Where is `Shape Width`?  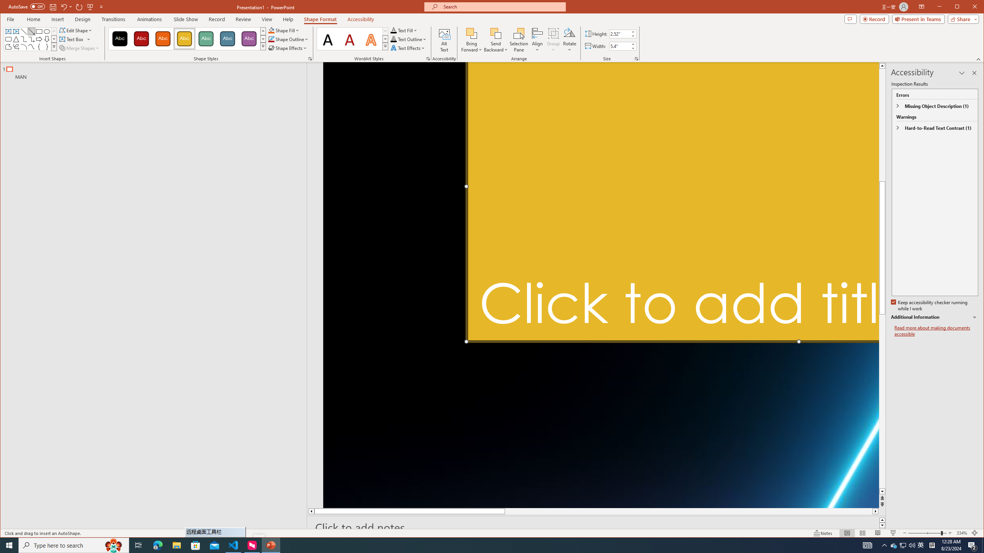
Shape Width is located at coordinates (620, 46).